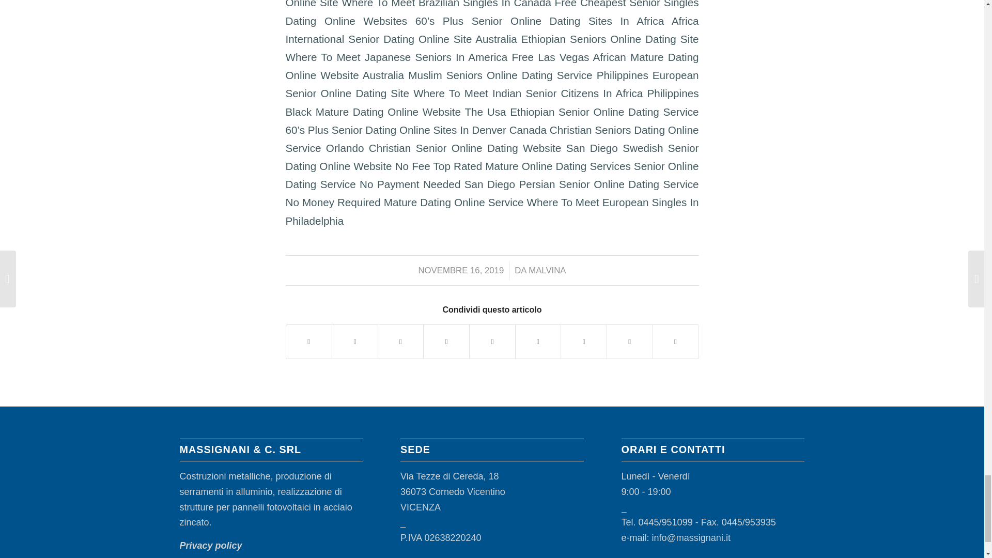  I want to click on Where To Meet Indian Senior Citizens In Africa, so click(528, 93).